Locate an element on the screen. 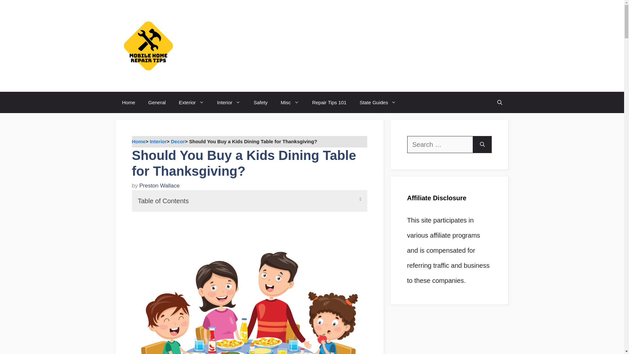 The height and width of the screenshot is (354, 629). Interior is located at coordinates (229, 102).